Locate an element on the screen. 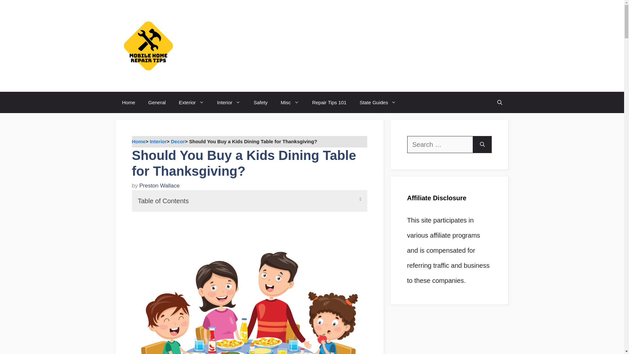 The height and width of the screenshot is (354, 629). Interior is located at coordinates (229, 102).